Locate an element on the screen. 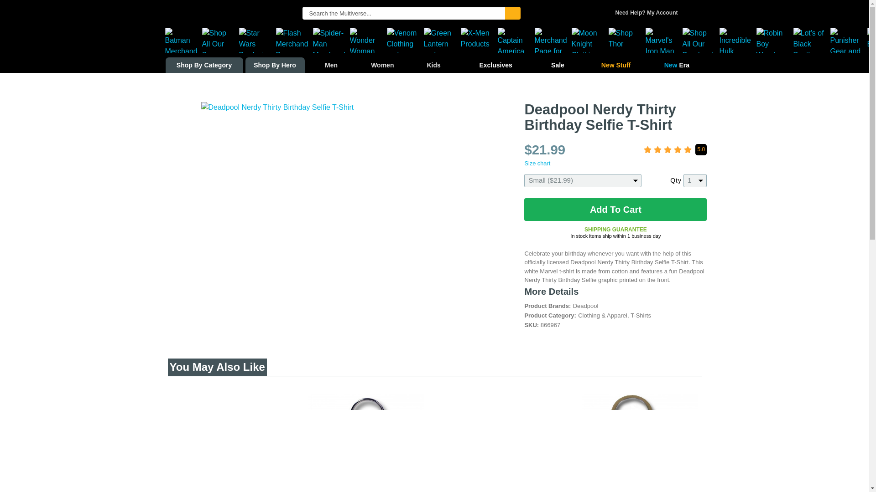  Captain America is located at coordinates (516, 40).